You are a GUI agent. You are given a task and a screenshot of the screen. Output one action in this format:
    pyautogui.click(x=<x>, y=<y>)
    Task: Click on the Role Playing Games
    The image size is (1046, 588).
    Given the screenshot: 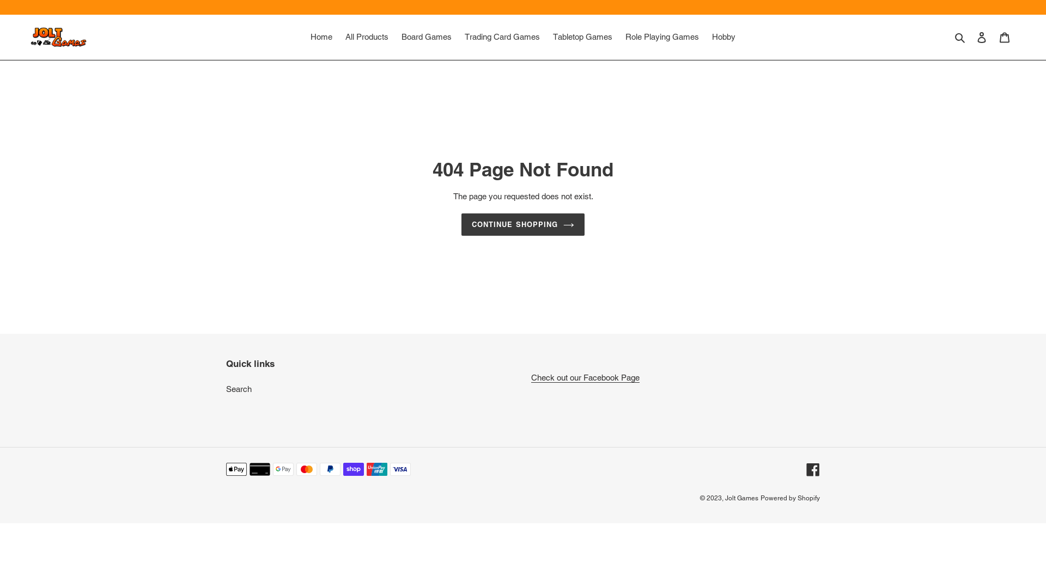 What is the action you would take?
    pyautogui.click(x=662, y=37)
    